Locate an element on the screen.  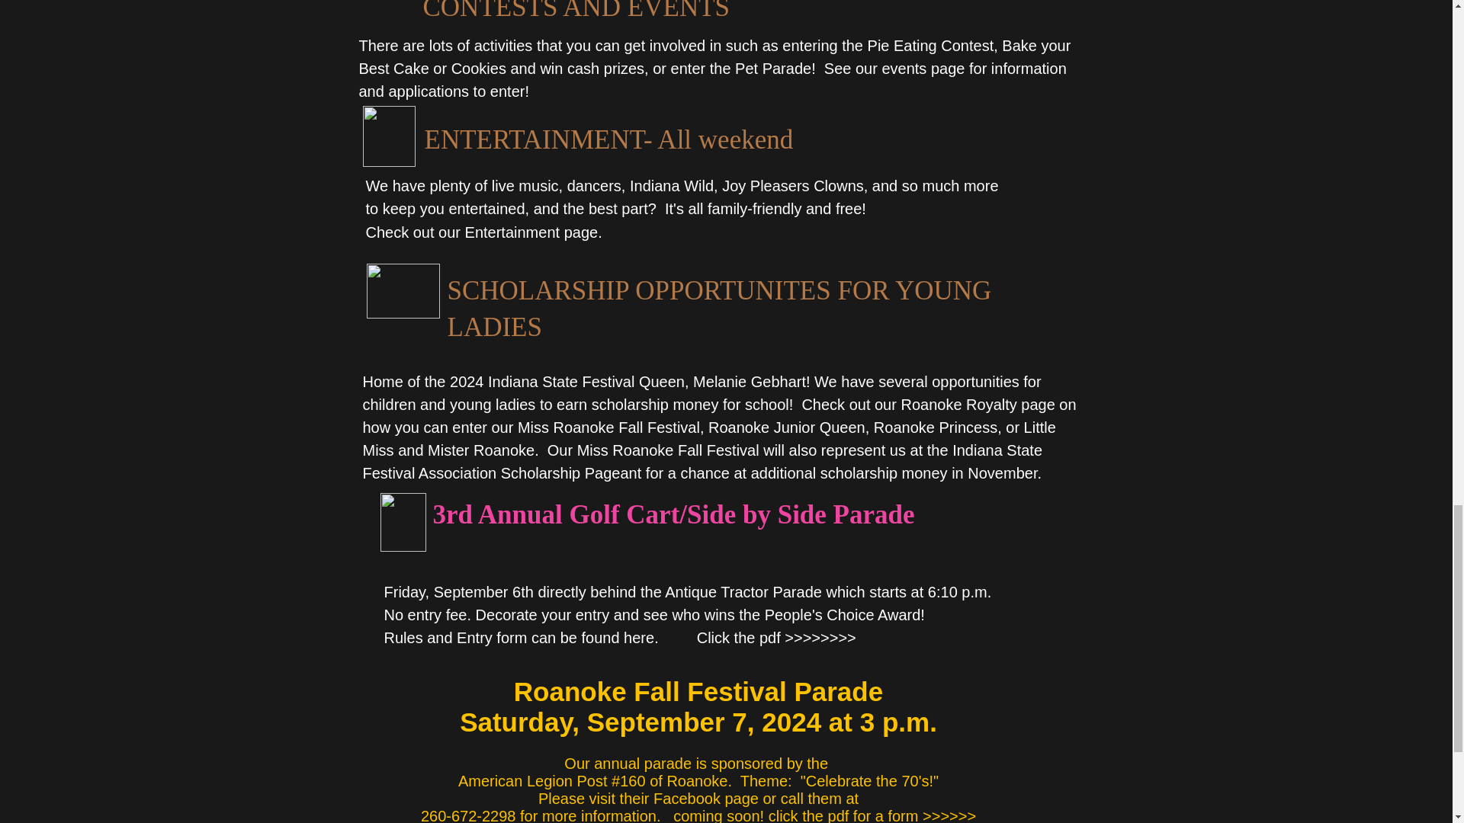
Drum is located at coordinates (389, 136).